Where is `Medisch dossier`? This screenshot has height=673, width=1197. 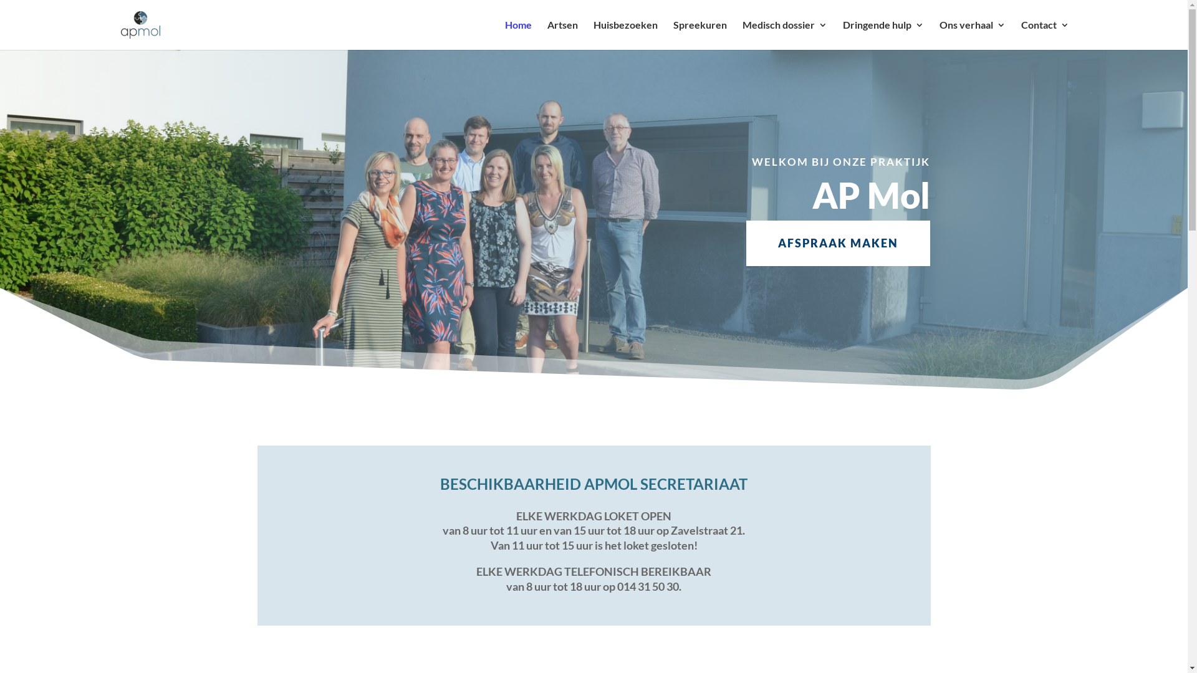
Medisch dossier is located at coordinates (784, 35).